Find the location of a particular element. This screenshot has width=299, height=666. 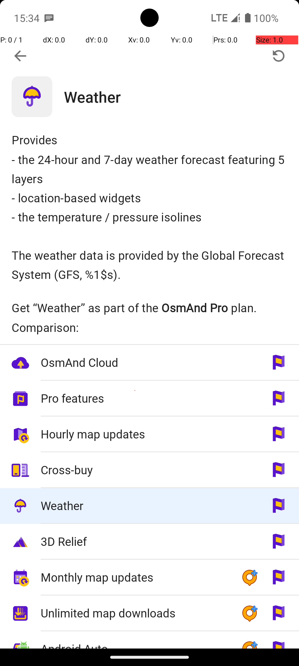

Hourly map updates available as part of the OsmAnd Pro plan is located at coordinates (149, 435).